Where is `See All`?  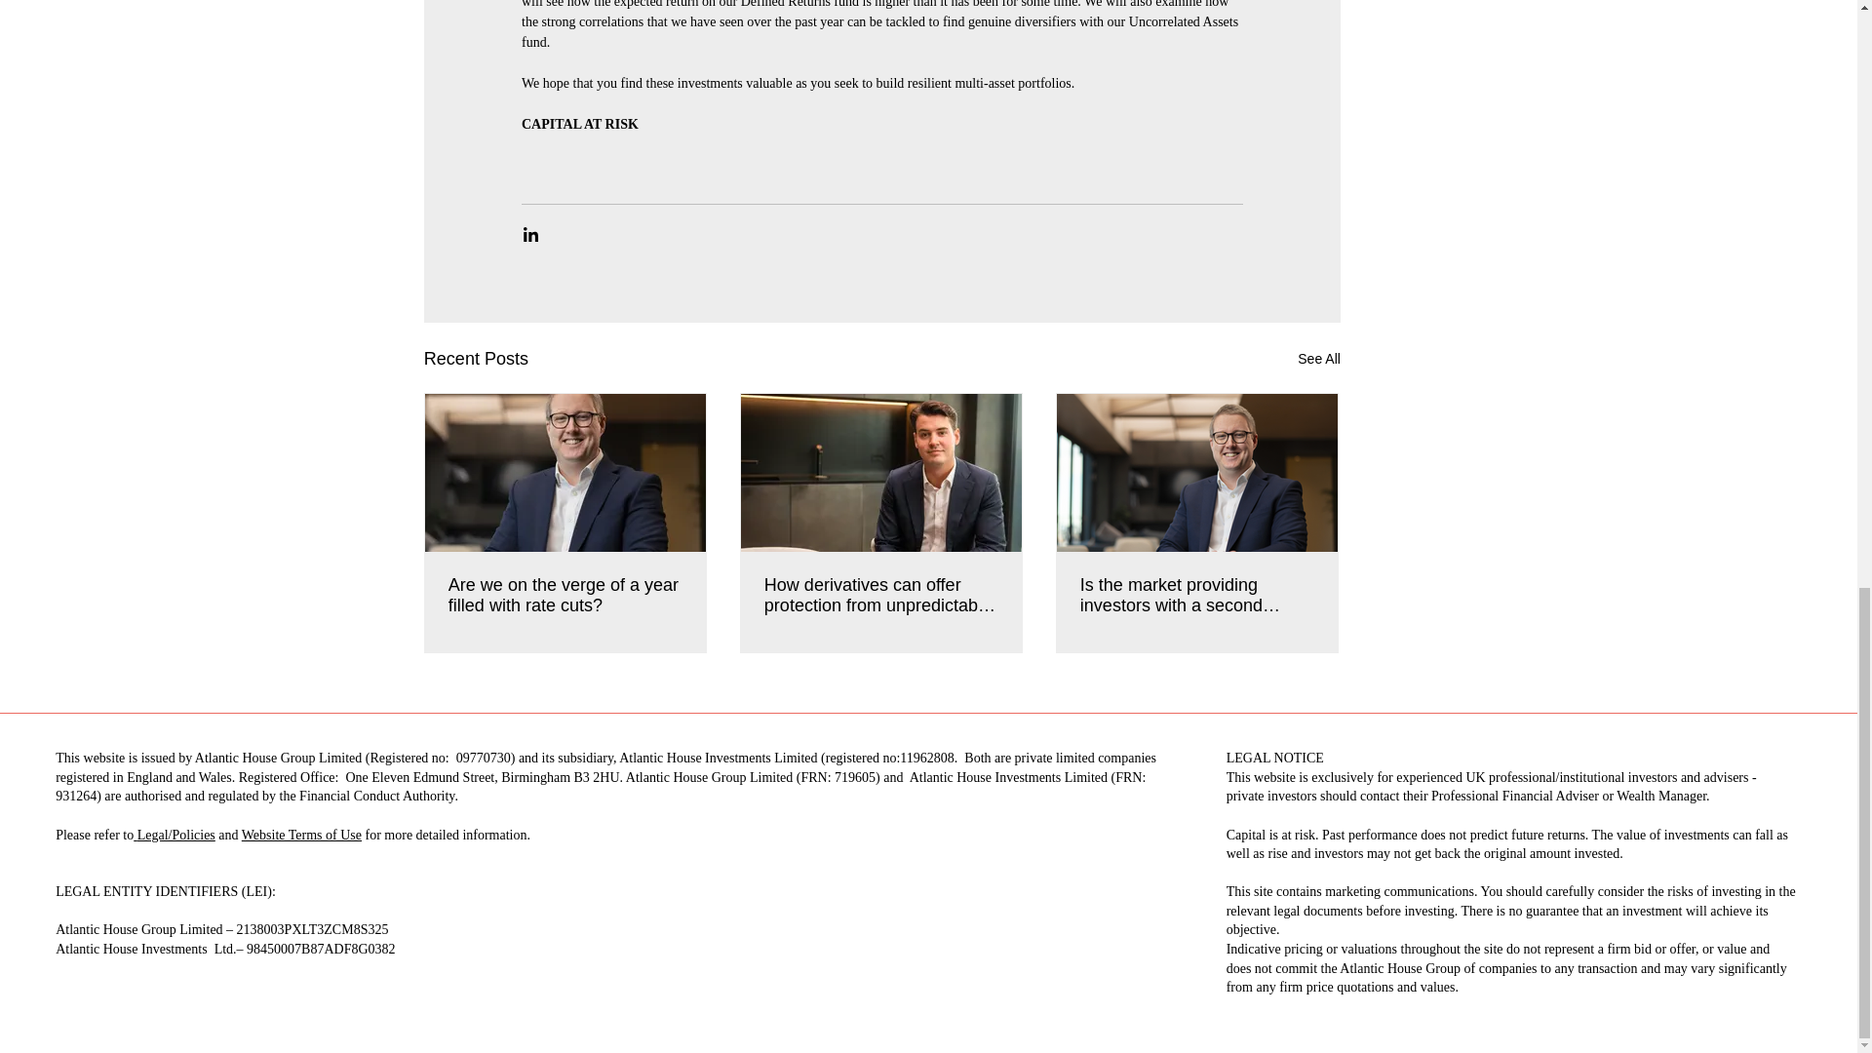
See All is located at coordinates (1318, 359).